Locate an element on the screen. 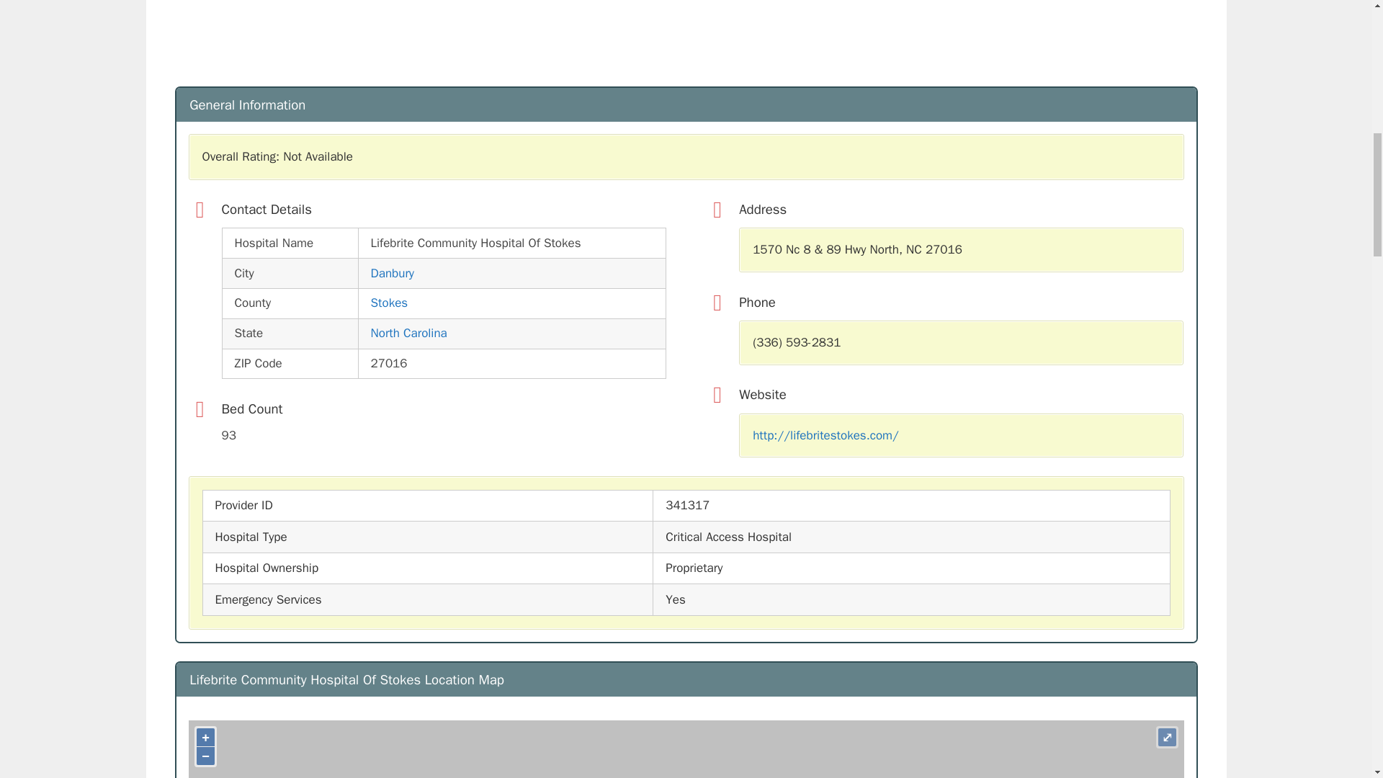  Danbury is located at coordinates (392, 273).